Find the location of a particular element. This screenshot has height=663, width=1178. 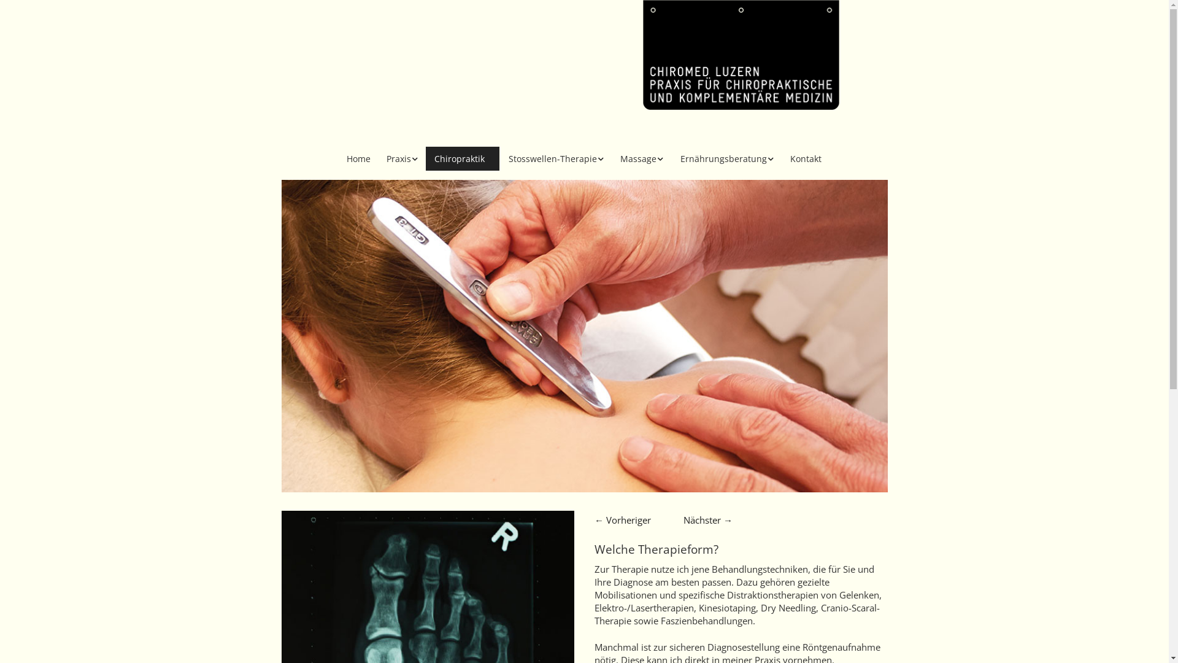

Massage is located at coordinates (642, 159).